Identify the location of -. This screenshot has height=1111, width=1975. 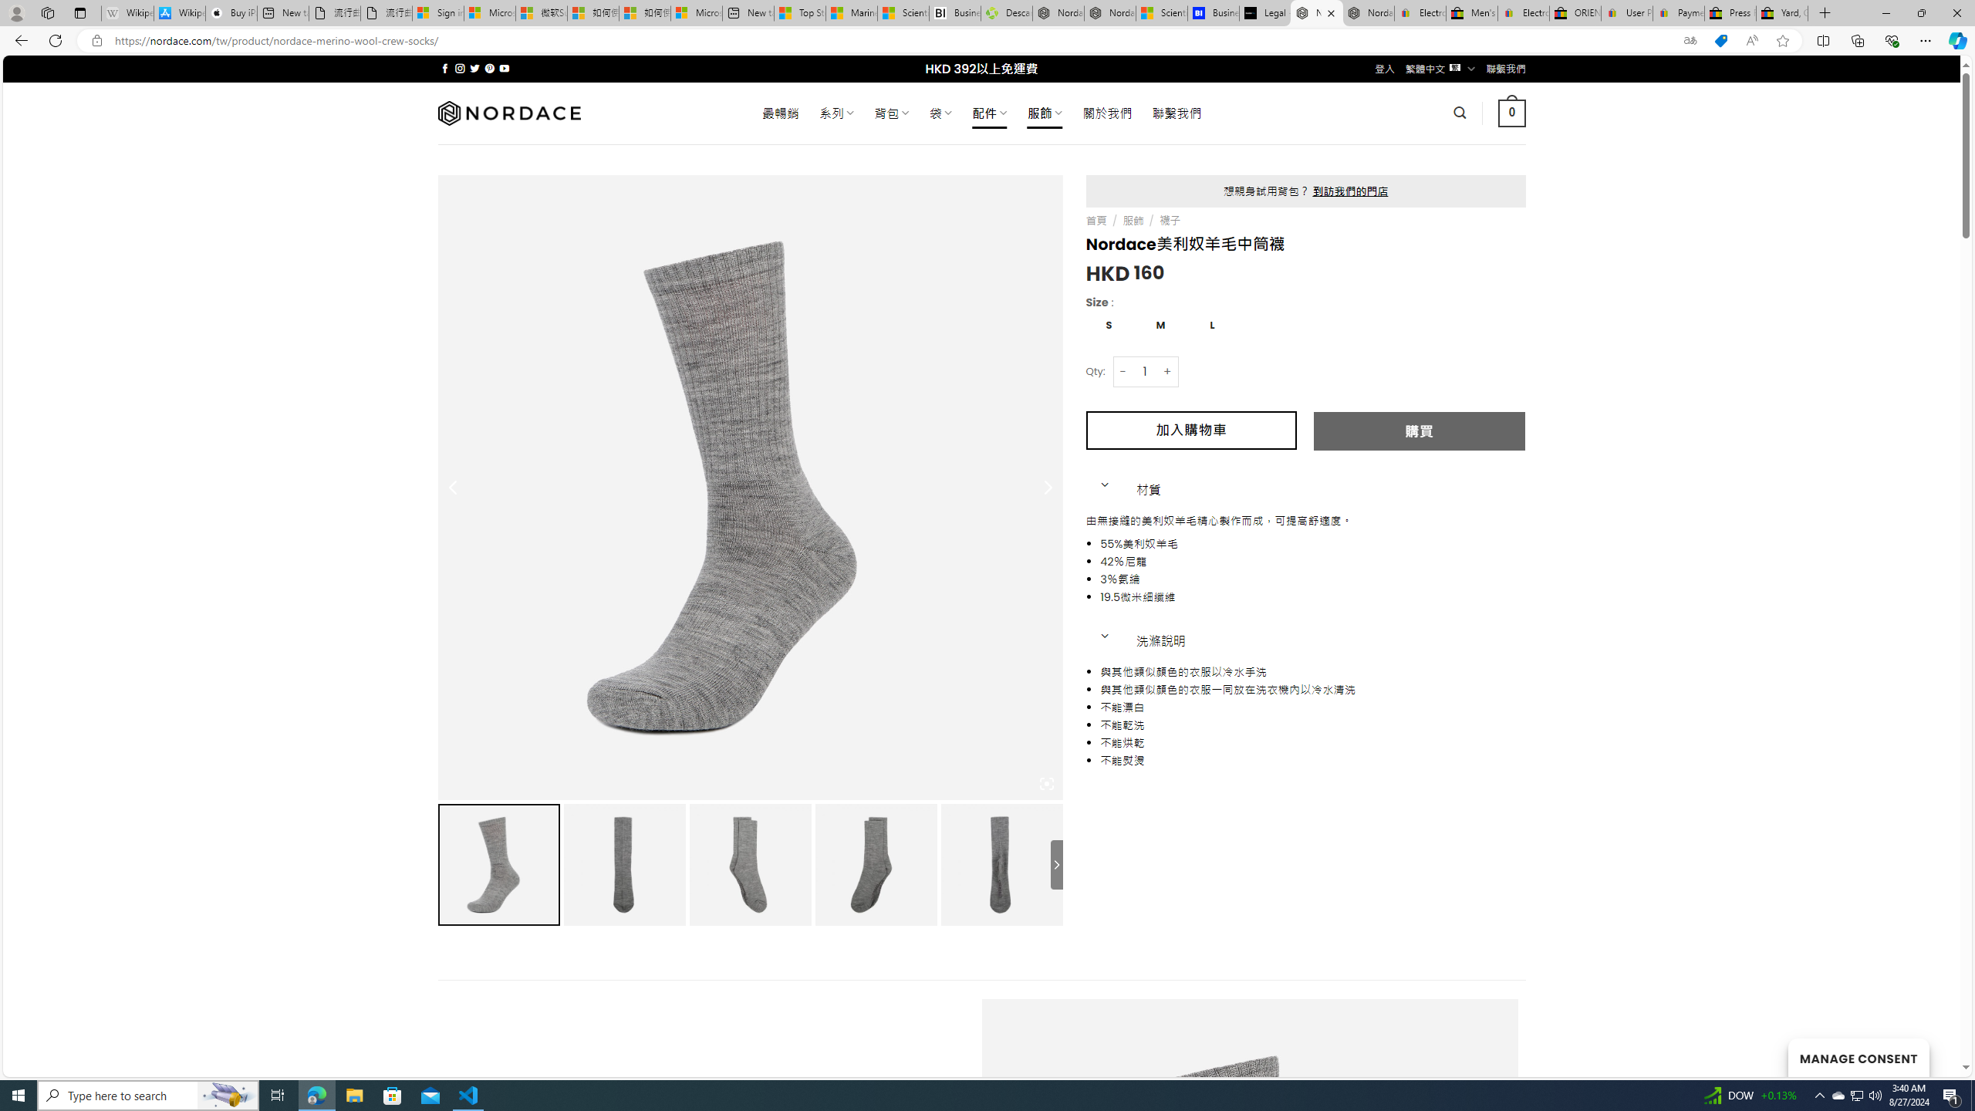
(1123, 371).